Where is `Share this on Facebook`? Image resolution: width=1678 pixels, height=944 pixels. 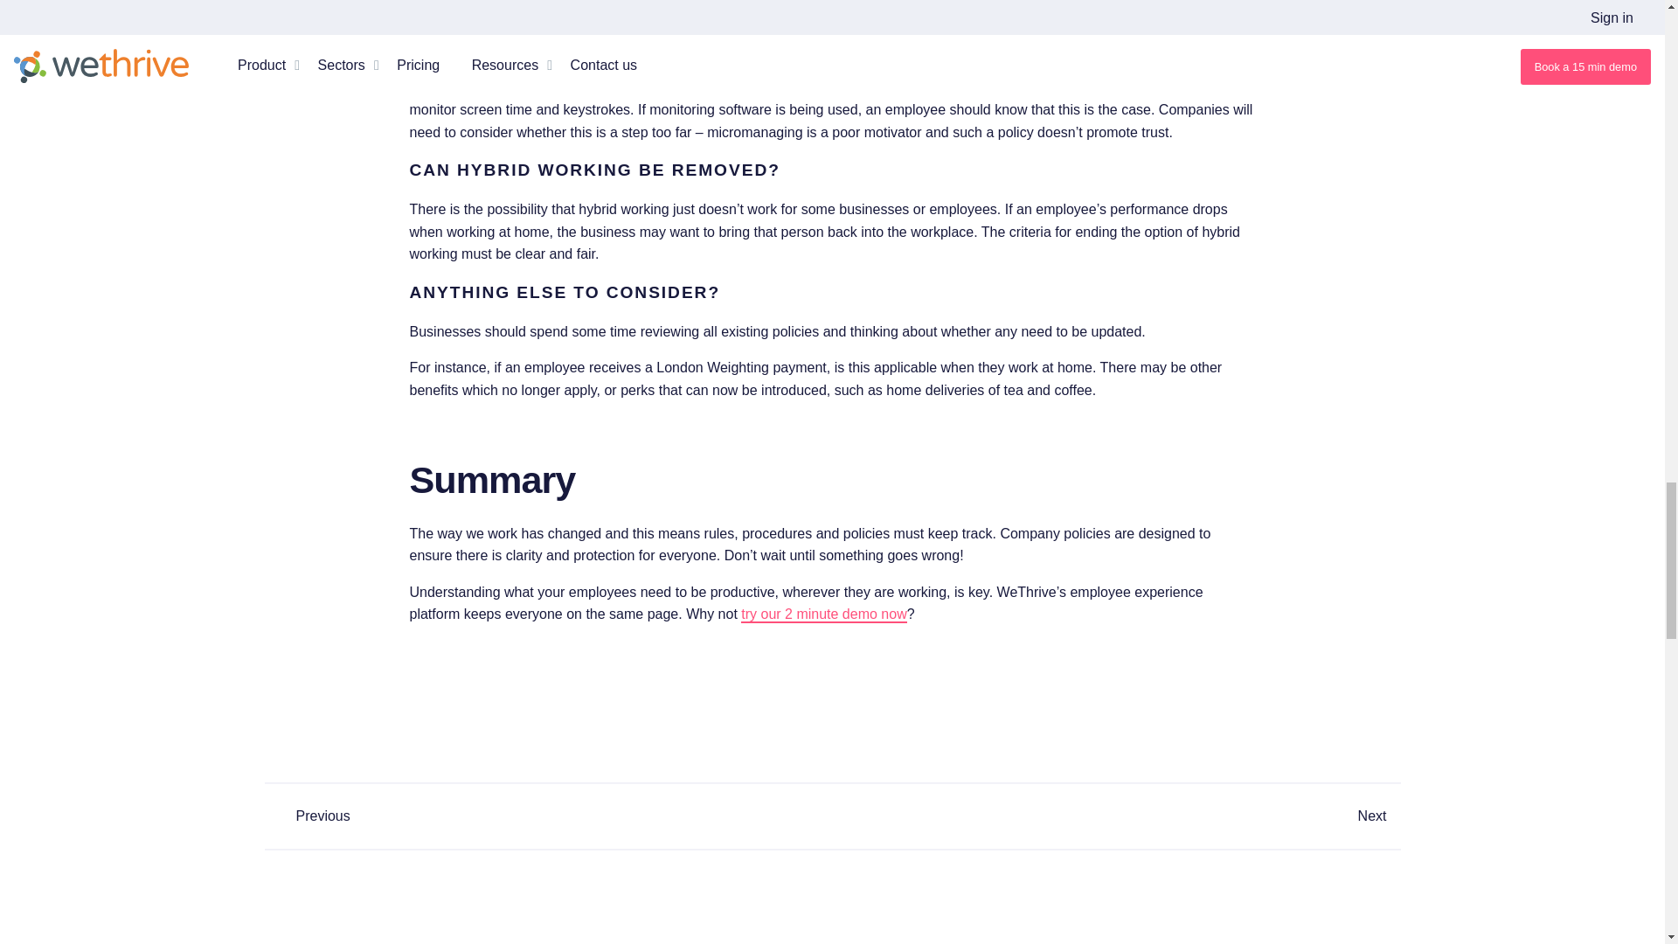
Share this on Facebook is located at coordinates (818, 750).